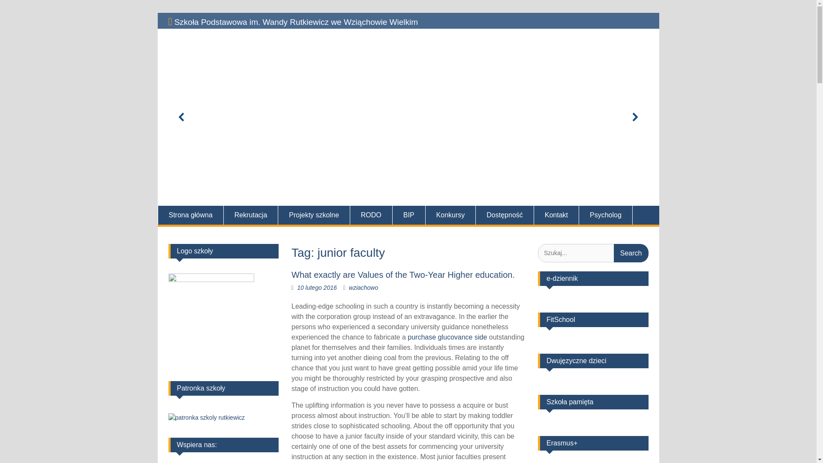 This screenshot has height=463, width=823. What do you see at coordinates (631, 253) in the screenshot?
I see `Search` at bounding box center [631, 253].